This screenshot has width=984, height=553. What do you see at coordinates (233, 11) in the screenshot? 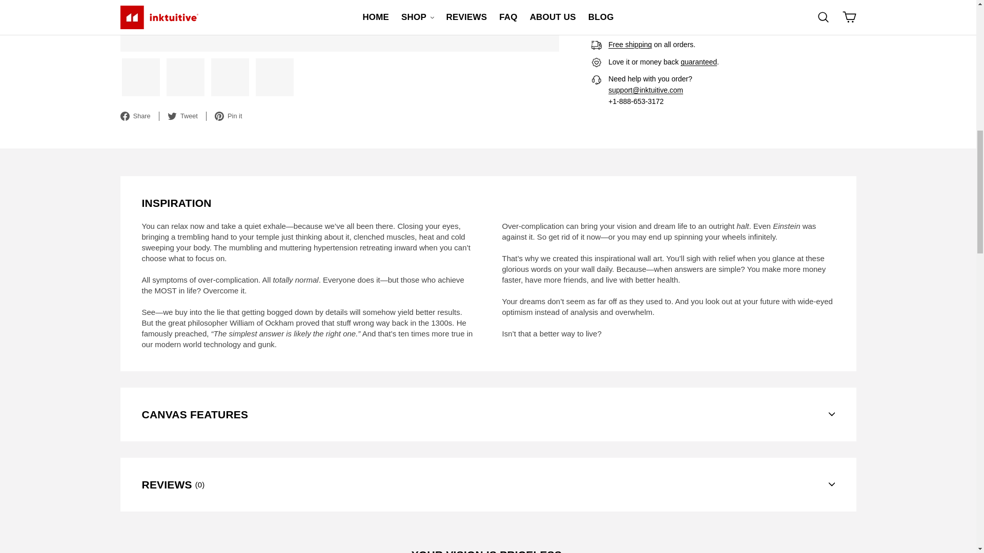
I see `Pin on Pinterest` at bounding box center [233, 11].